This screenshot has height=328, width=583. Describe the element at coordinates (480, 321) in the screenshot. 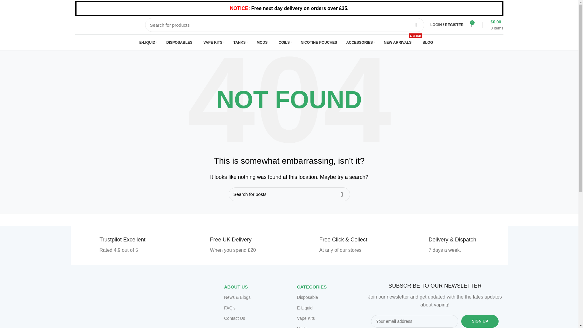

I see `Sign up` at that location.